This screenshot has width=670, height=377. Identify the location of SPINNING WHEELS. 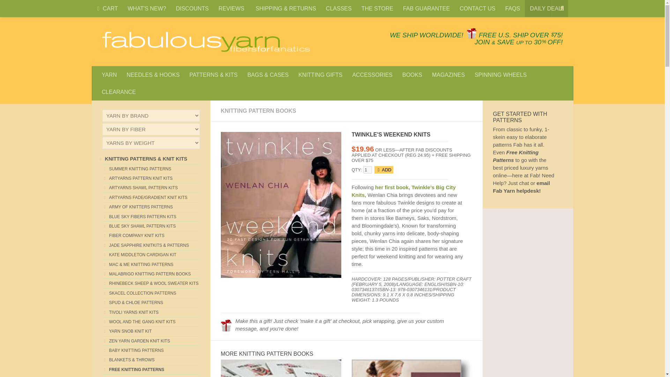
(500, 75).